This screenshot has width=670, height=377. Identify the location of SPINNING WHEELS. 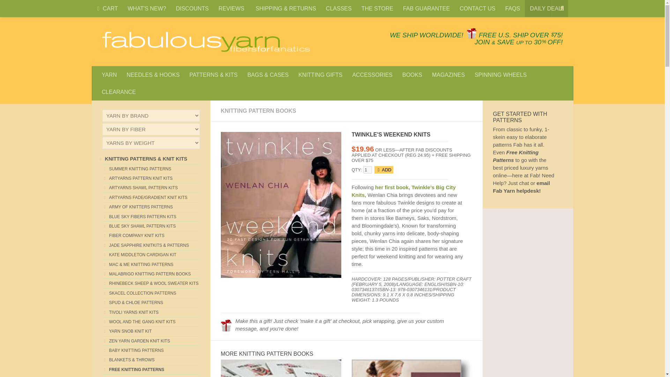
(500, 75).